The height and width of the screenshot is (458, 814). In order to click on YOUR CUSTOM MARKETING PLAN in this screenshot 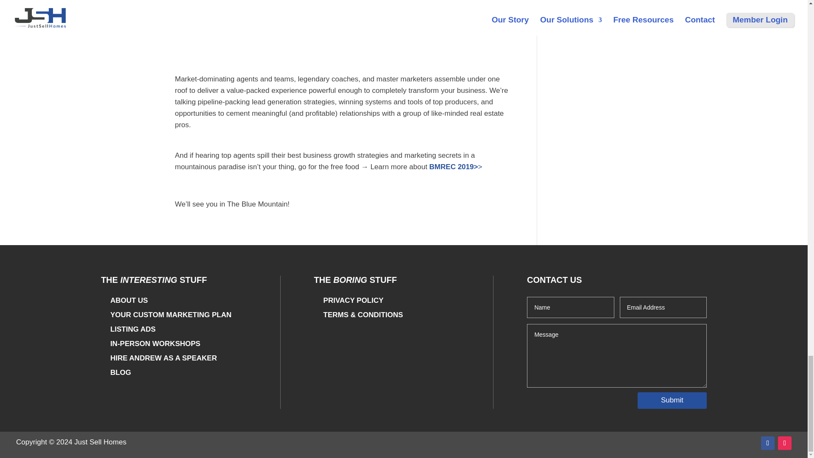, I will do `click(170, 315)`.